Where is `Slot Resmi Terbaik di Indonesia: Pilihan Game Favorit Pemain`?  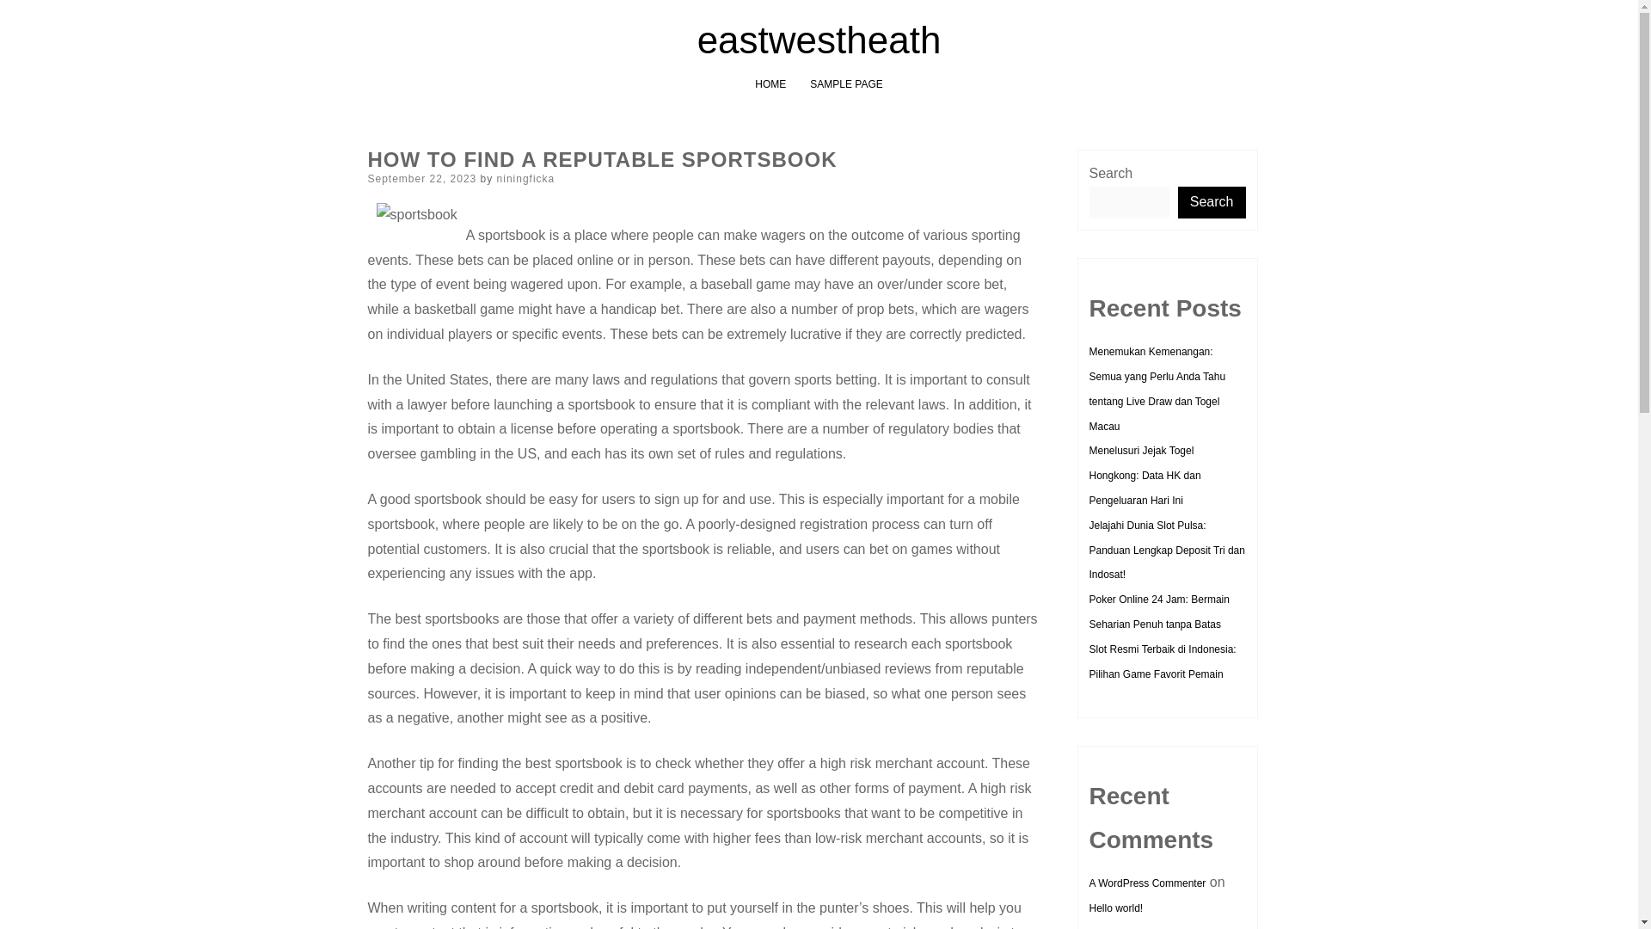
Slot Resmi Terbaik di Indonesia: Pilihan Game Favorit Pemain is located at coordinates (1161, 661).